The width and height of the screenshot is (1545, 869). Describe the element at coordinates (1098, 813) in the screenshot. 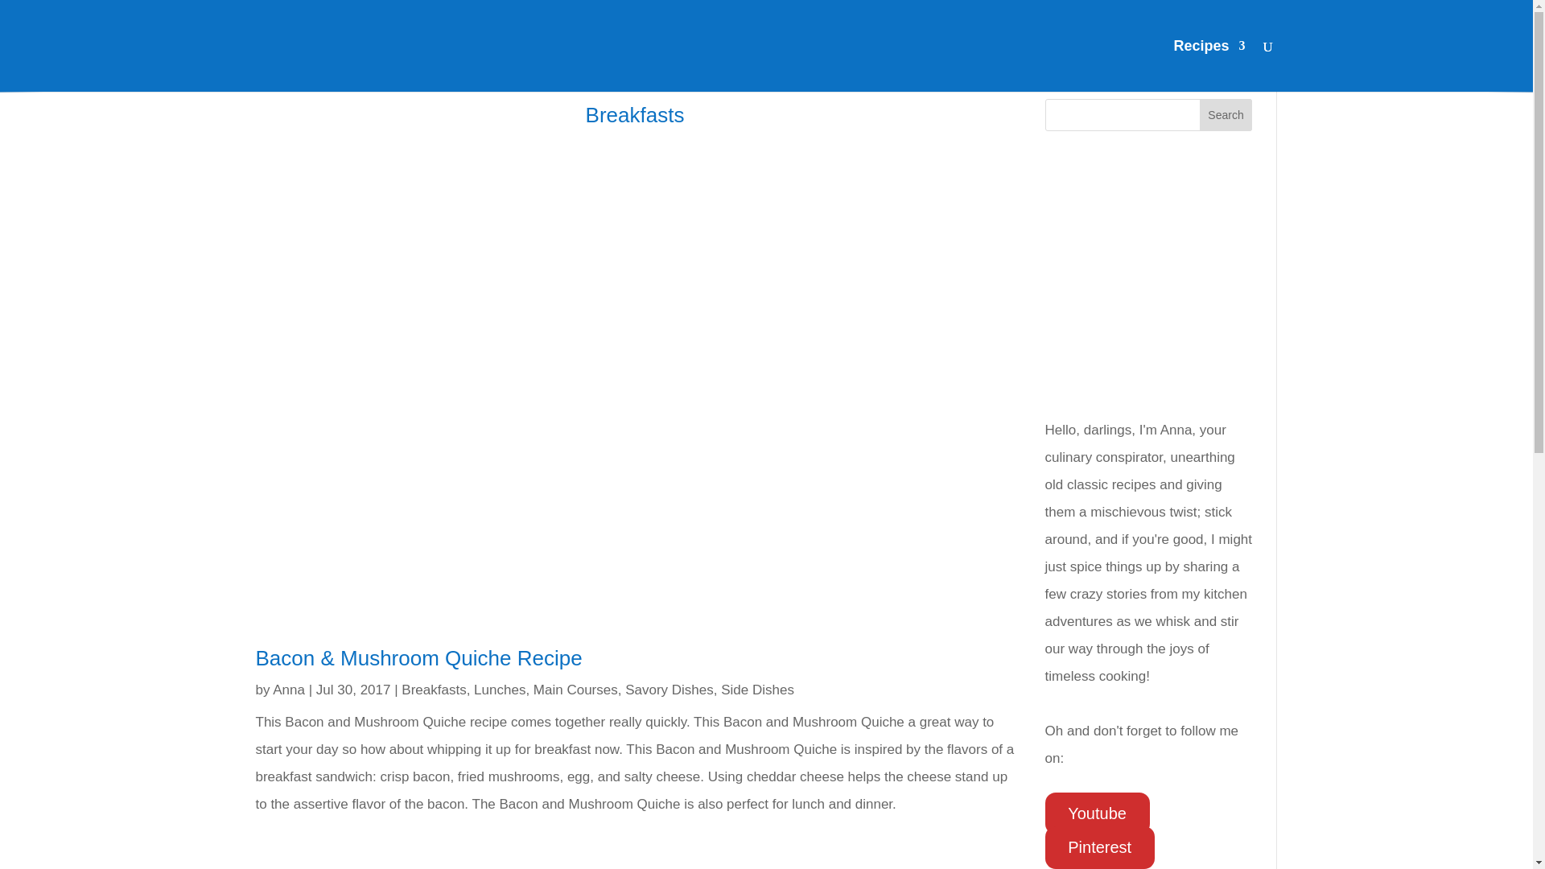

I see `Youtube` at that location.